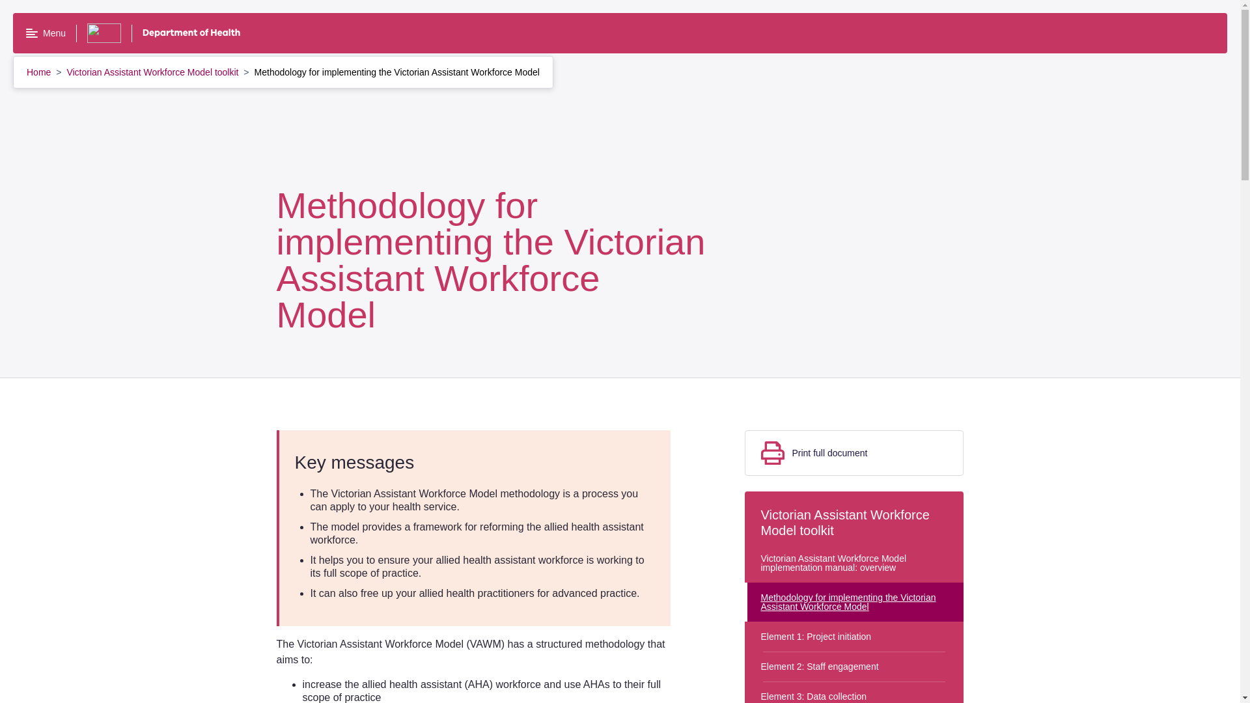  I want to click on Home, so click(40, 72).